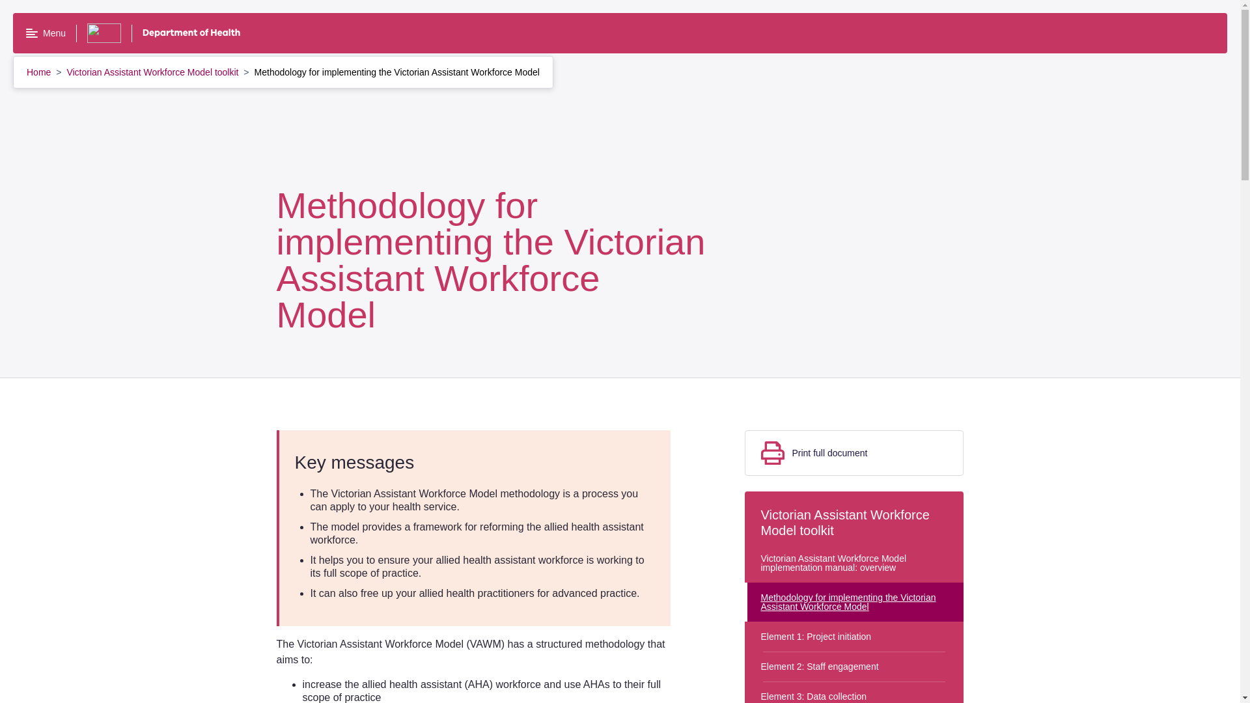  I want to click on Home, so click(40, 72).